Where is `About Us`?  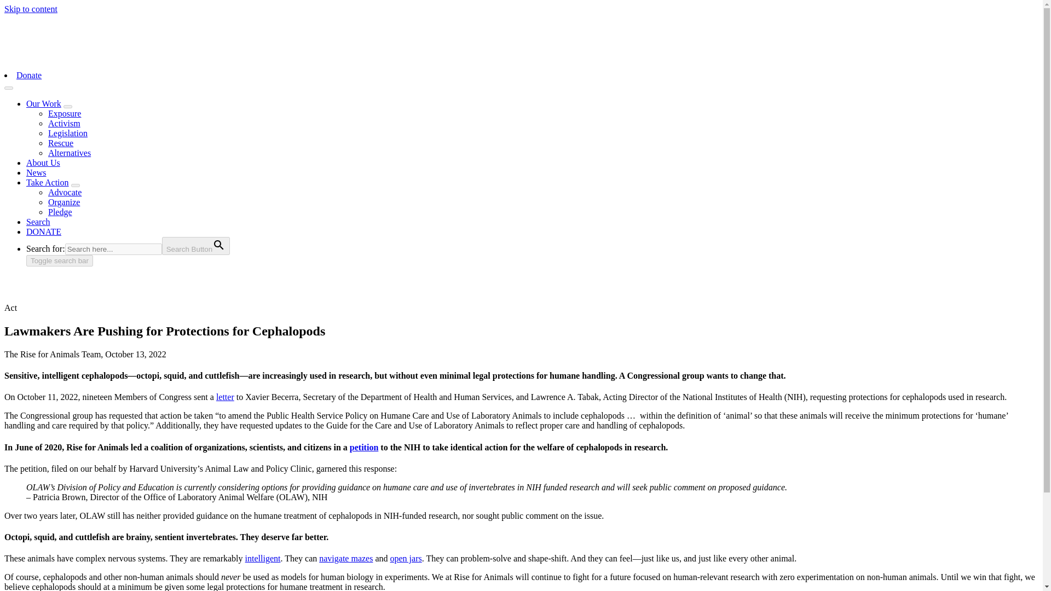 About Us is located at coordinates (43, 163).